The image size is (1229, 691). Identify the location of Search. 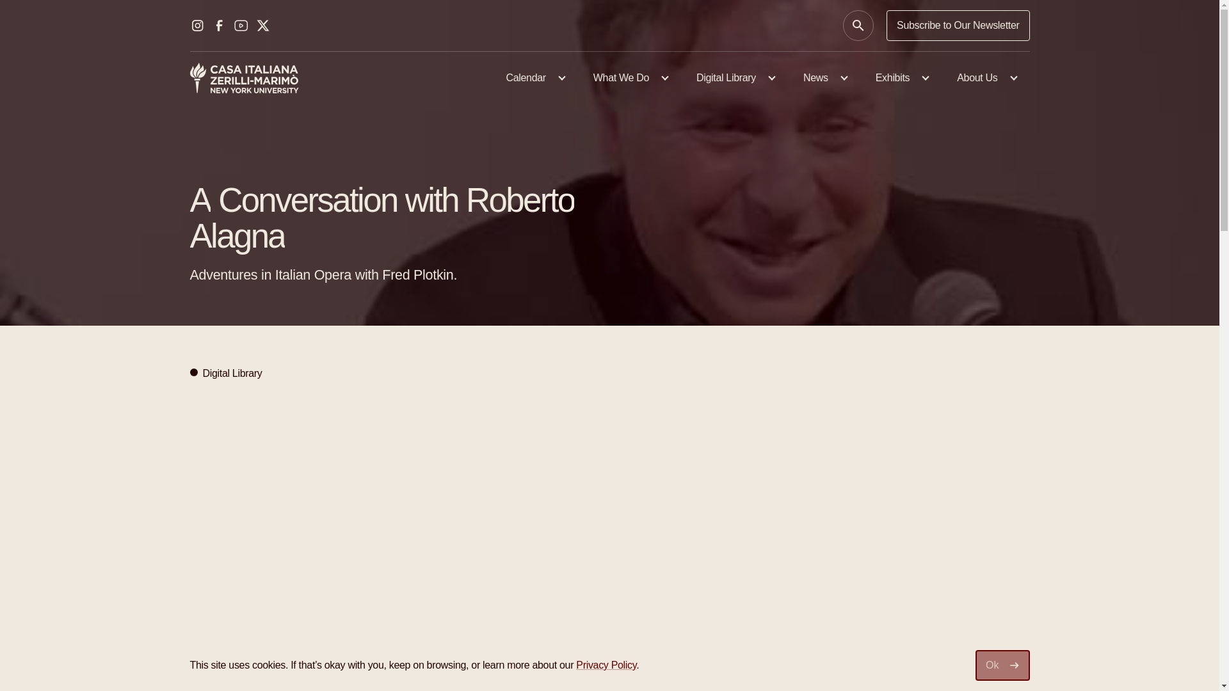
(858, 26).